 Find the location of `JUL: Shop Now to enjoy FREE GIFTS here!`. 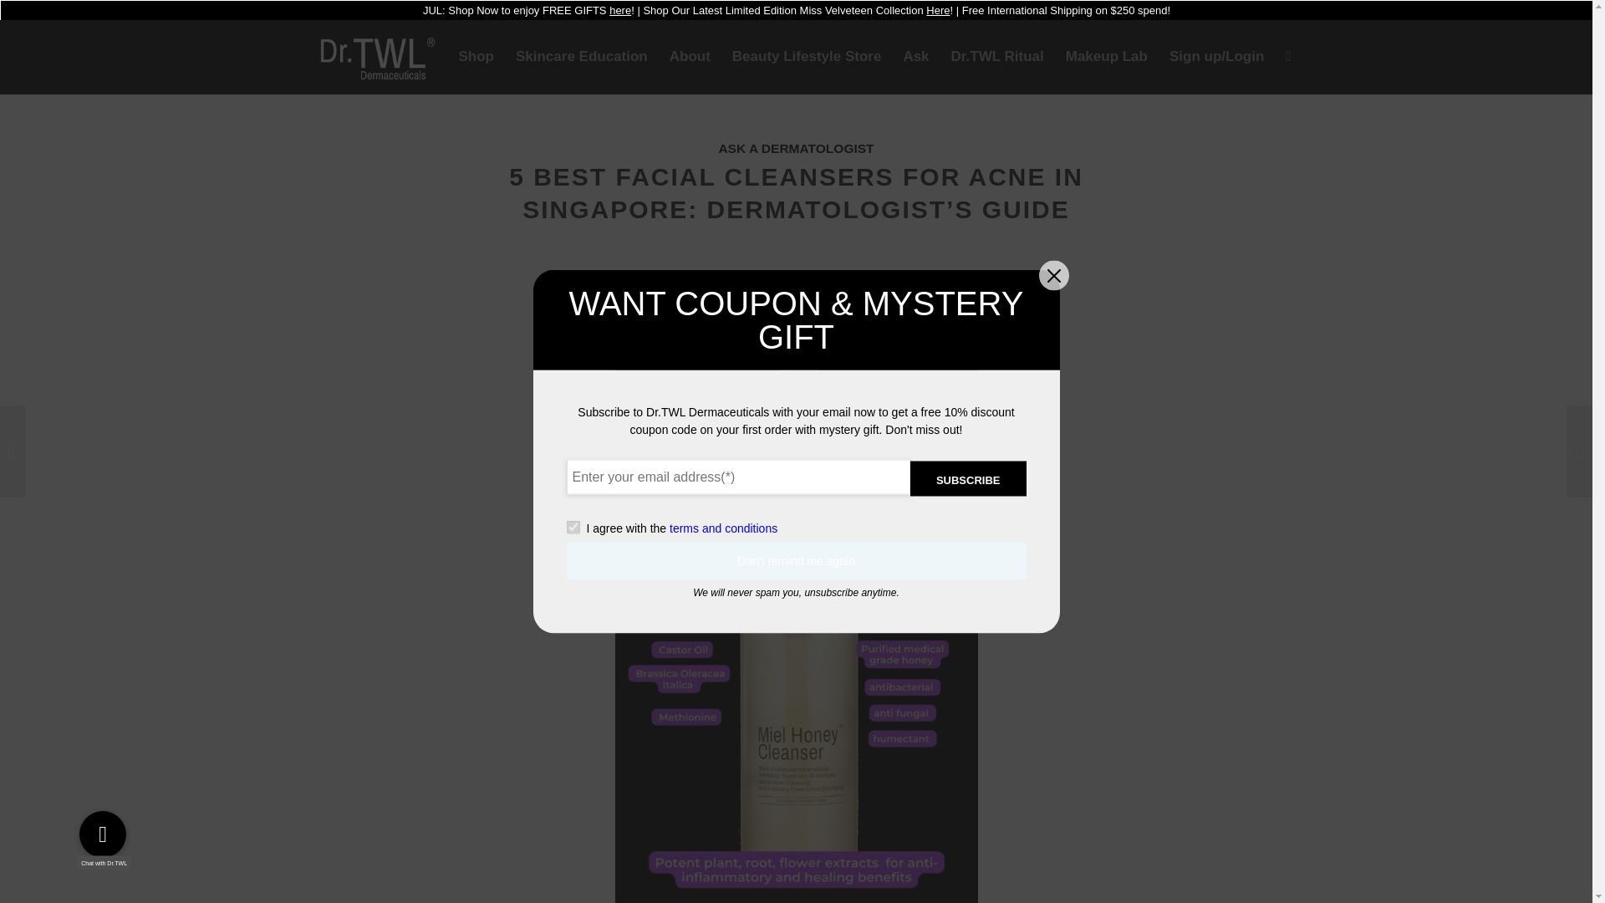

JUL: Shop Now to enjoy FREE GIFTS here! is located at coordinates (528, 10).